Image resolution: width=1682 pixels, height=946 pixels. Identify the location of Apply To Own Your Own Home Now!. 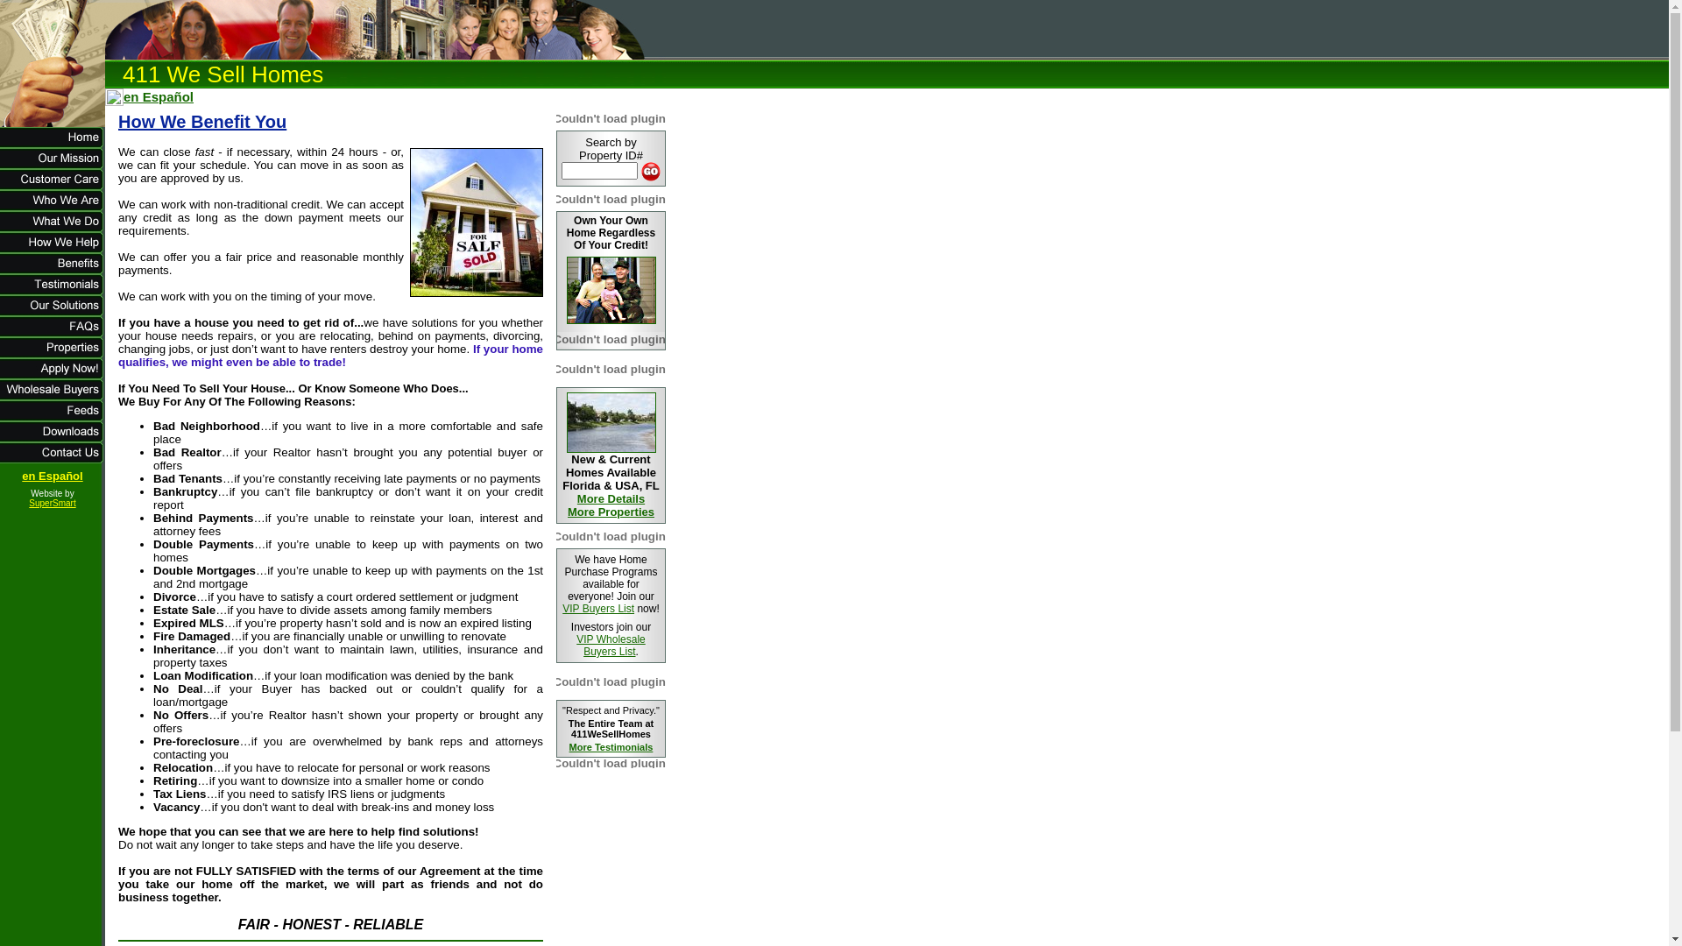
(53, 375).